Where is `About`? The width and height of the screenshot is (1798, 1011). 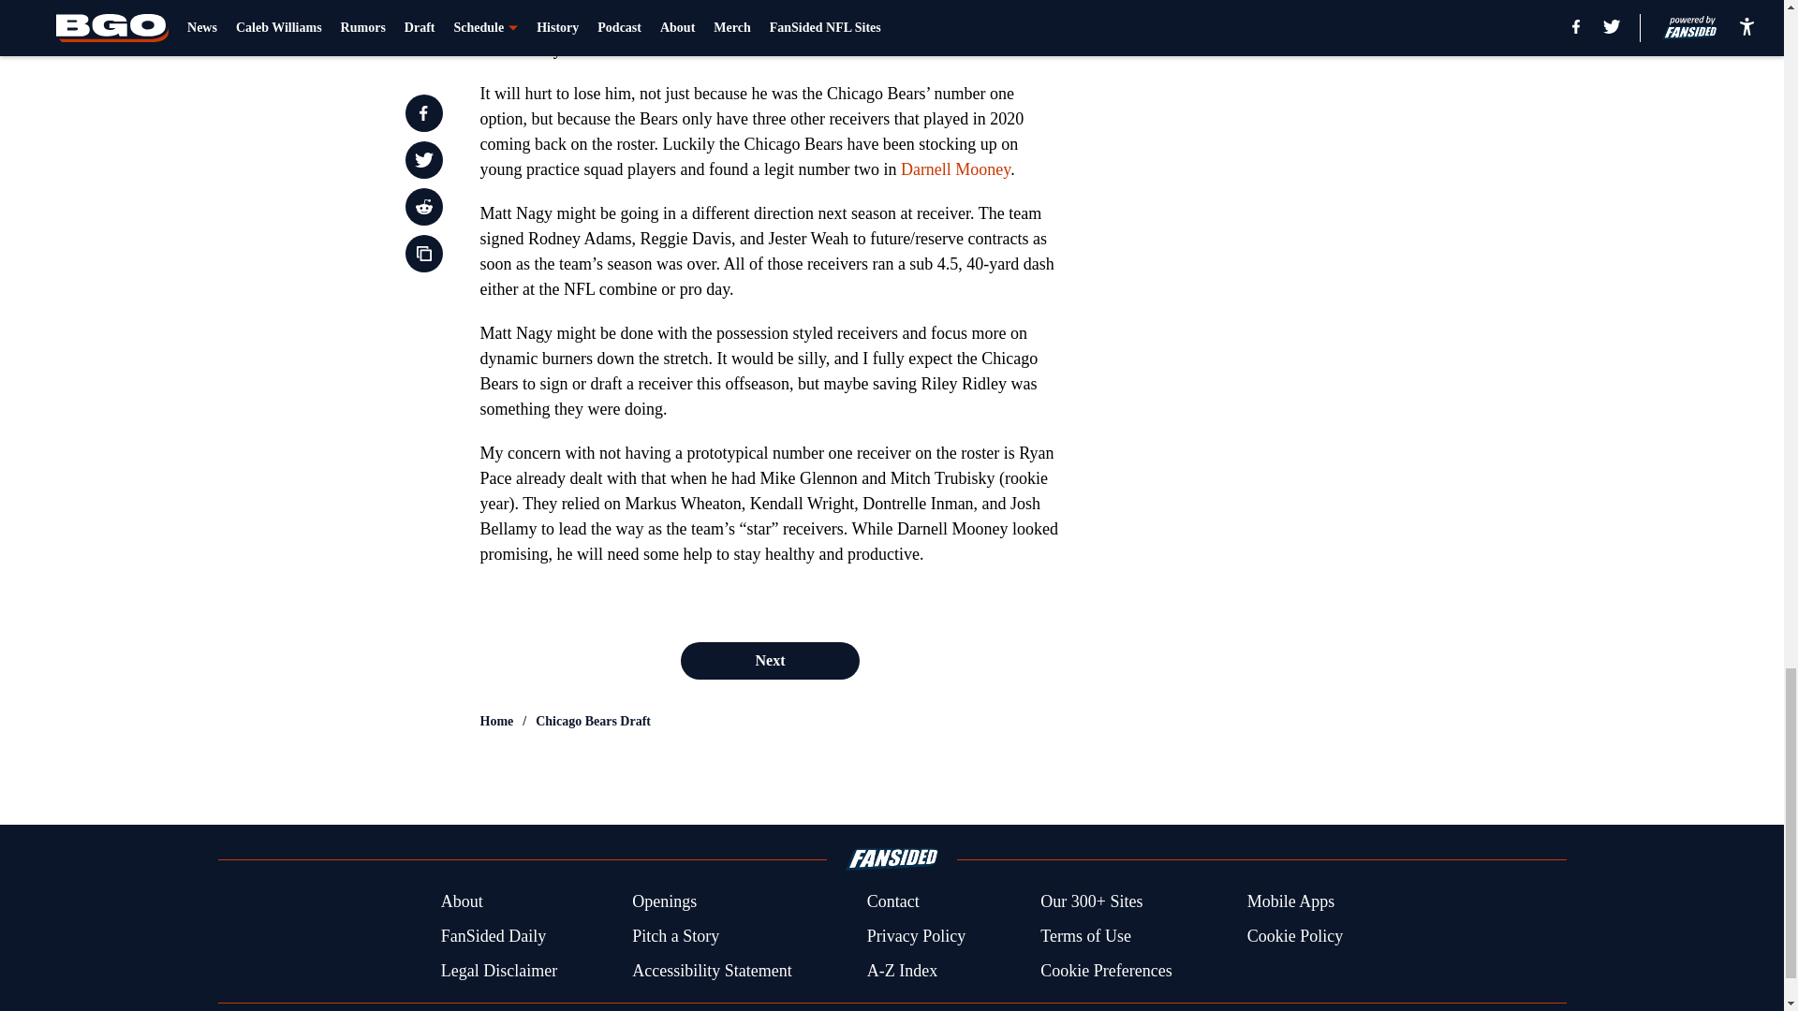
About is located at coordinates (462, 902).